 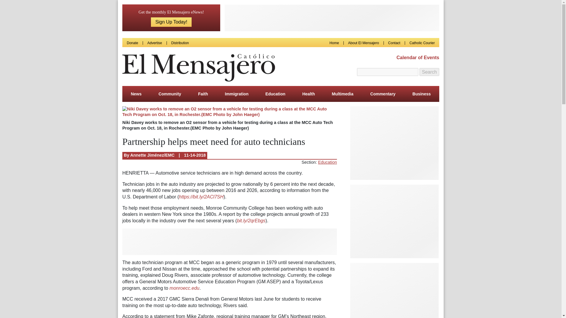 I want to click on Immigration, so click(x=236, y=94).